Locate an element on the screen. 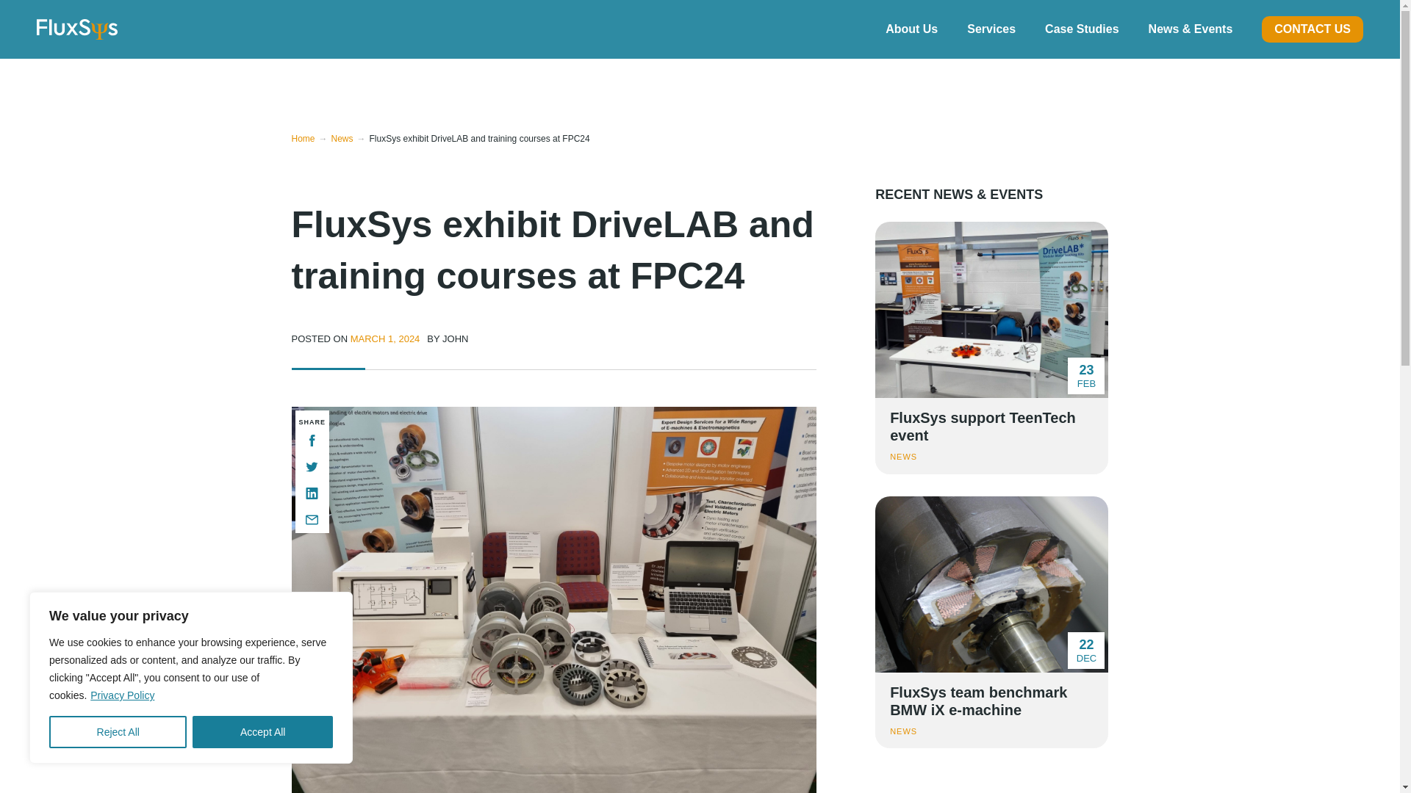 The height and width of the screenshot is (793, 1411). Case Studies is located at coordinates (1081, 29).